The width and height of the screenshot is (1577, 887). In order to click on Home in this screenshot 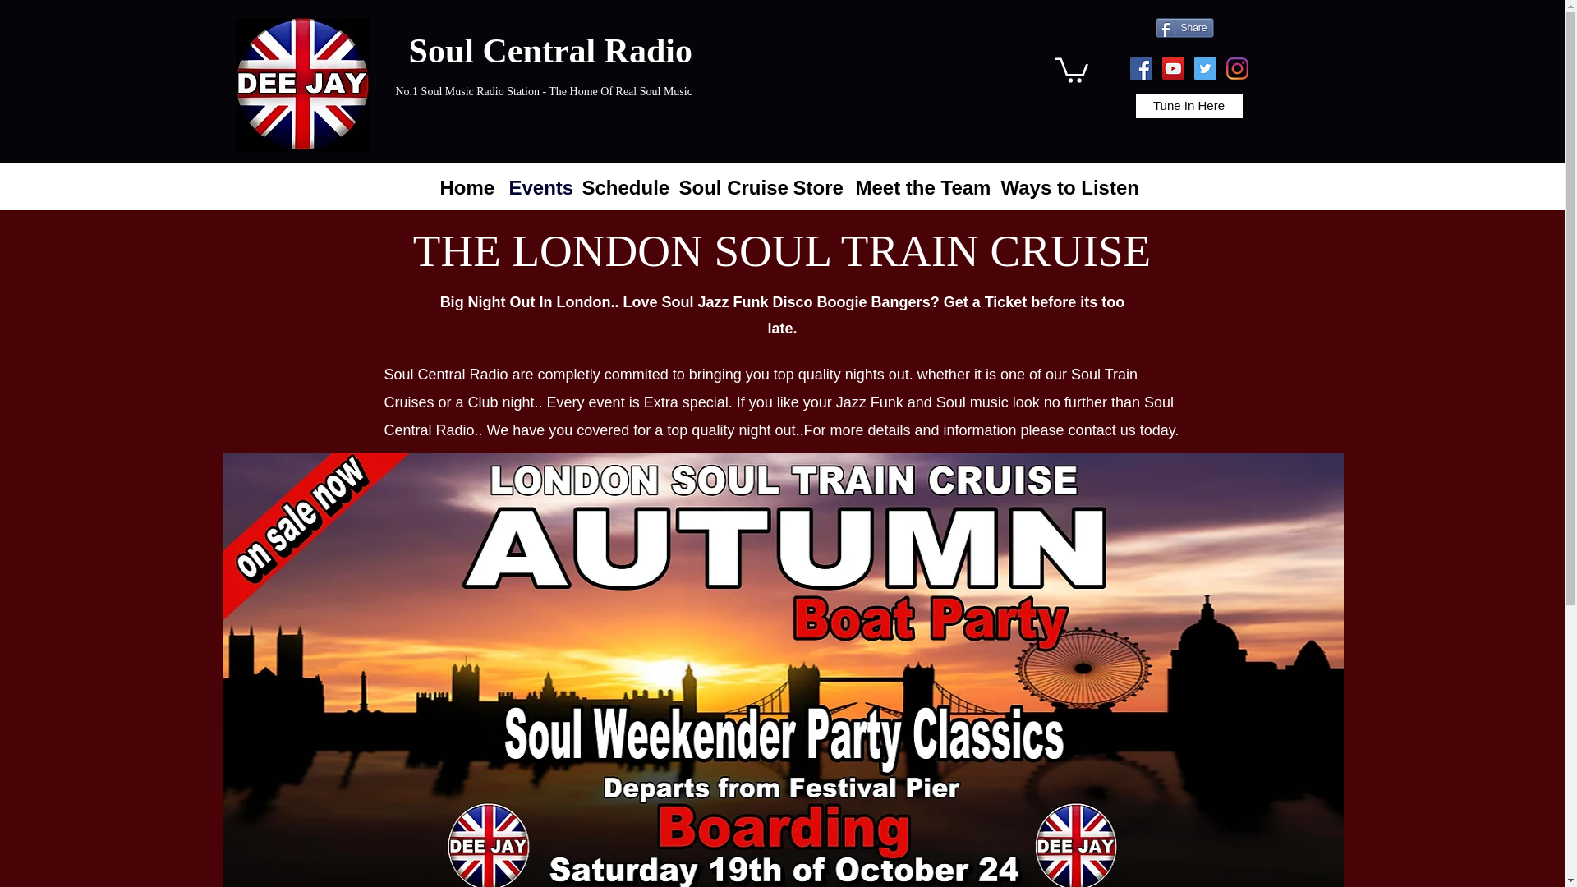, I will do `click(467, 186)`.